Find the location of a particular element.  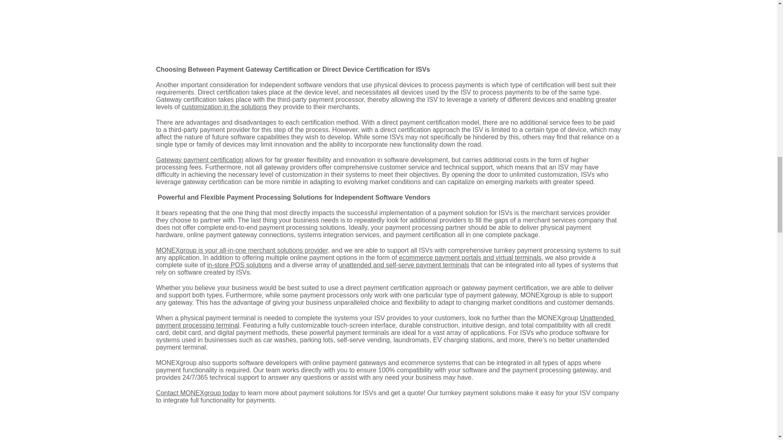

Contact MONEXgroup today is located at coordinates (197, 393).